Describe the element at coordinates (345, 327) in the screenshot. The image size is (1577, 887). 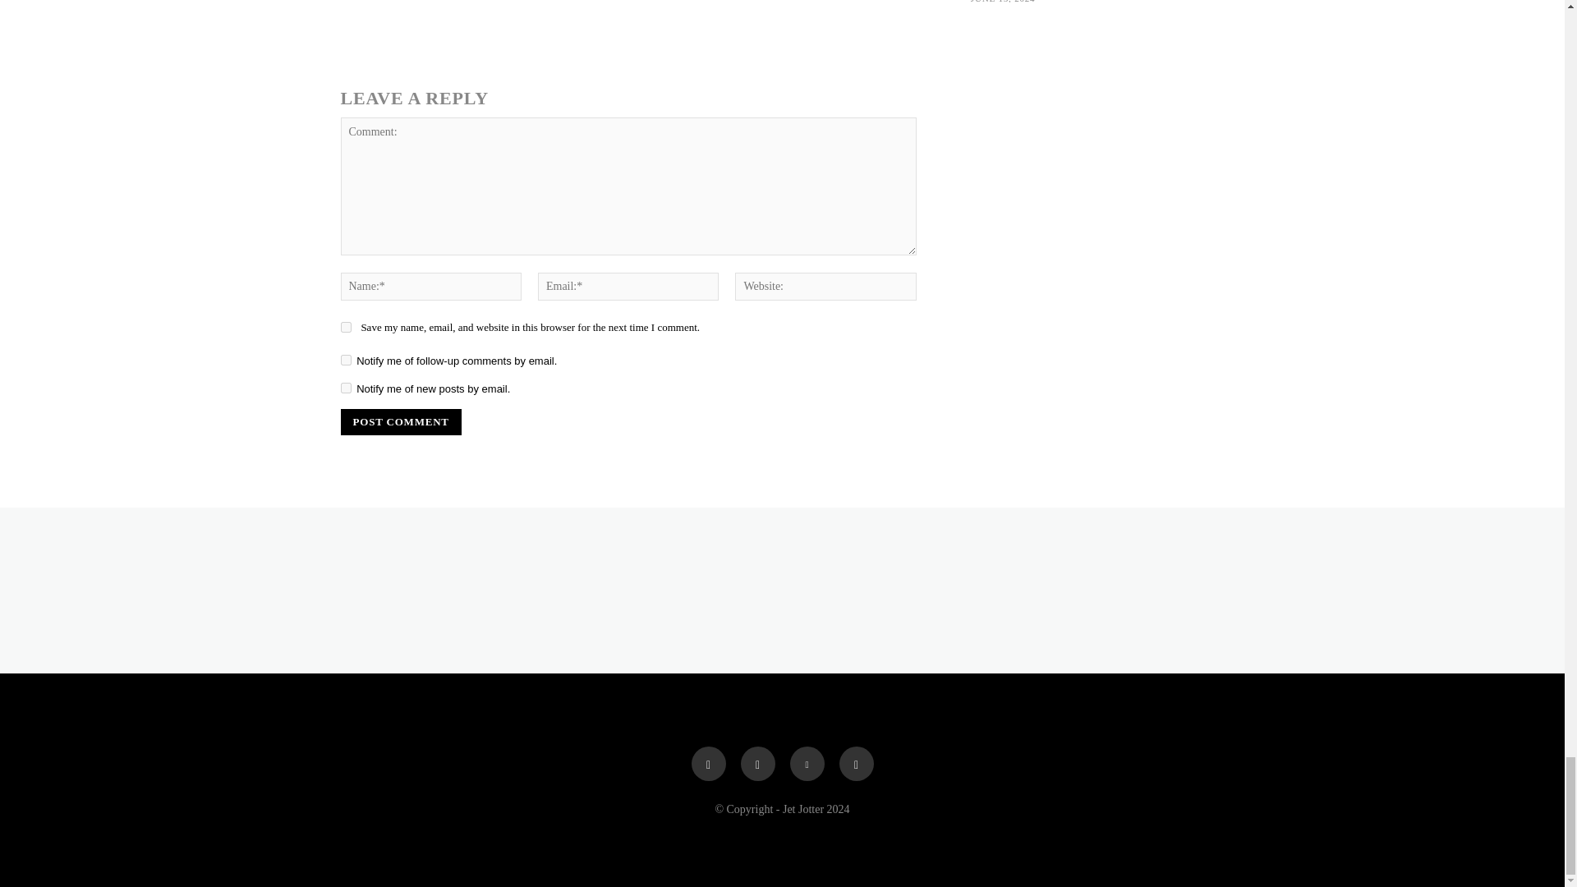
I see `yes` at that location.